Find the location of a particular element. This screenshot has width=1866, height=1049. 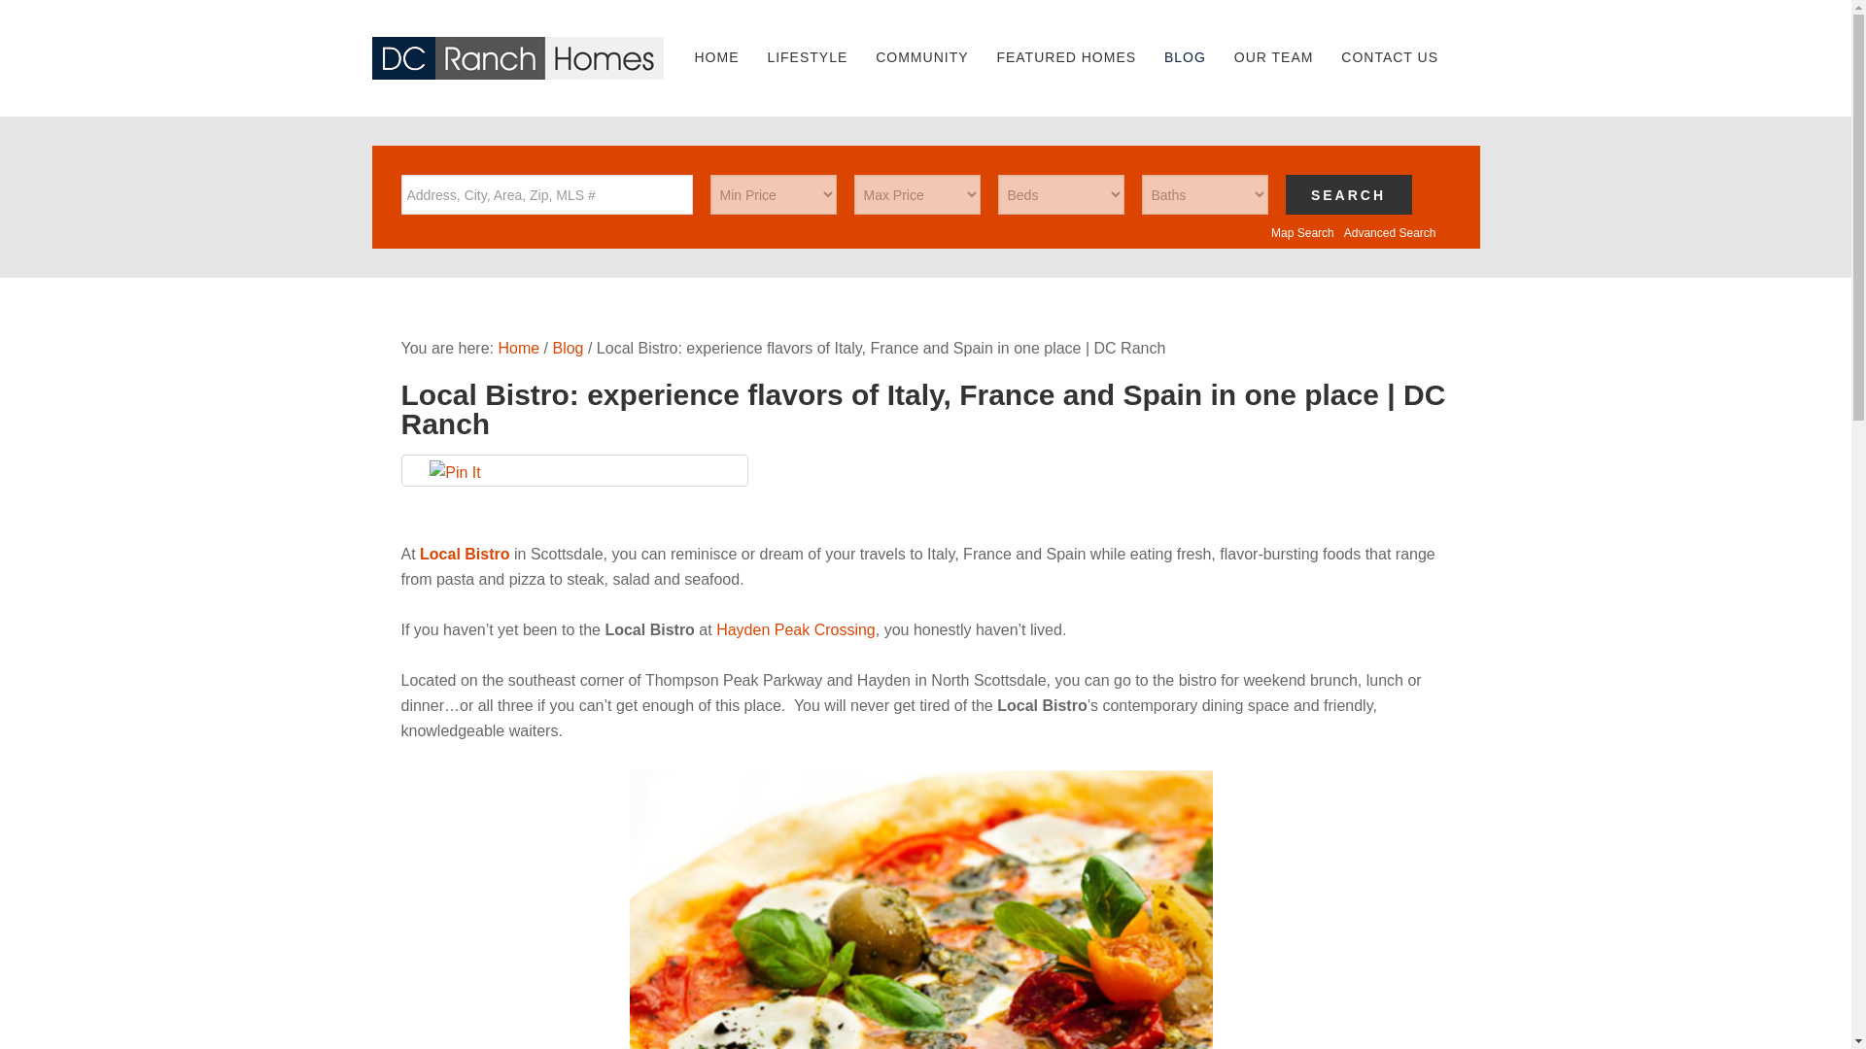

BLOG is located at coordinates (1186, 56).